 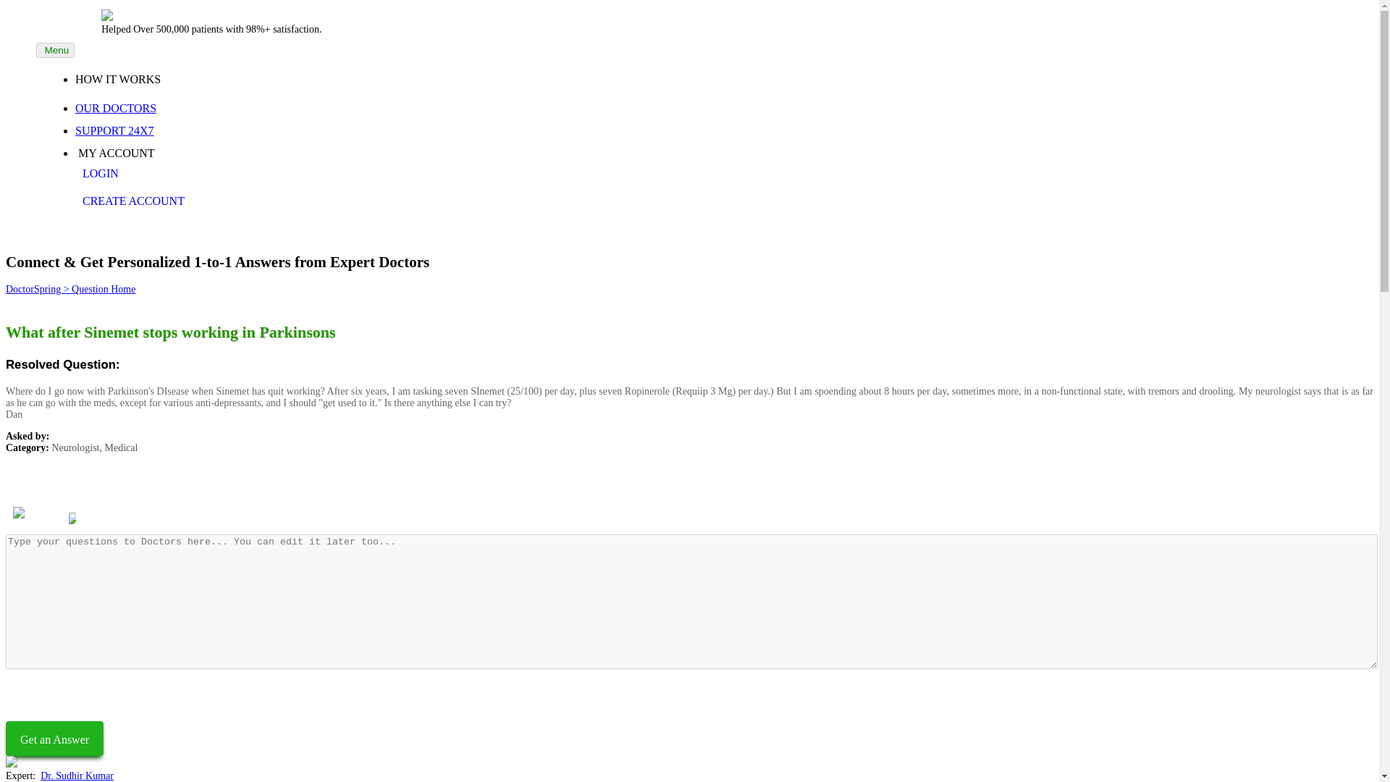 I want to click on Get an Answer, so click(x=54, y=739).